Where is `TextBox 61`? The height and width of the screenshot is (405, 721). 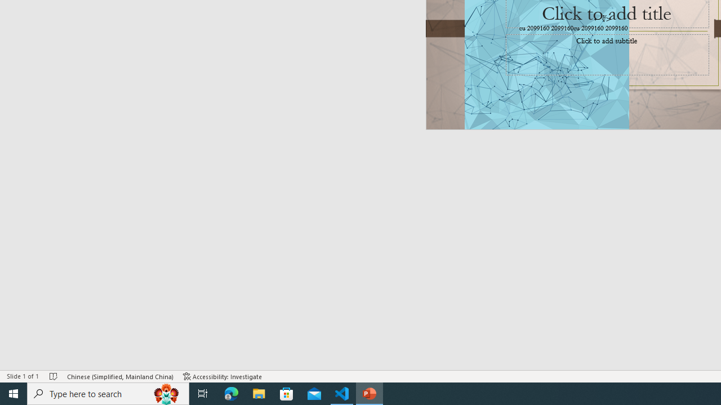 TextBox 61 is located at coordinates (605, 29).